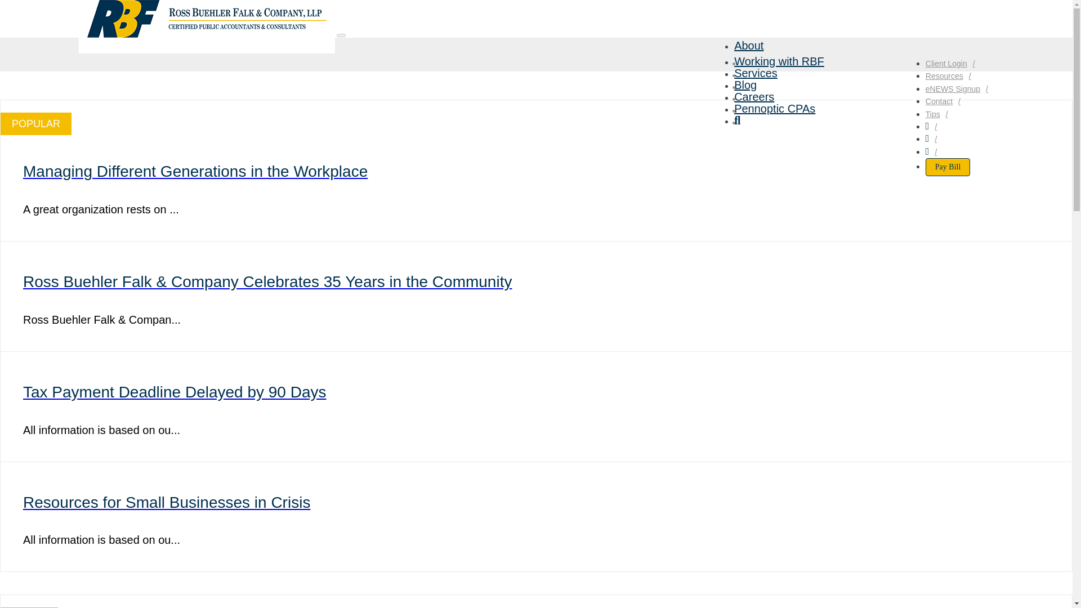 The height and width of the screenshot is (608, 1081). I want to click on Services, so click(756, 73).